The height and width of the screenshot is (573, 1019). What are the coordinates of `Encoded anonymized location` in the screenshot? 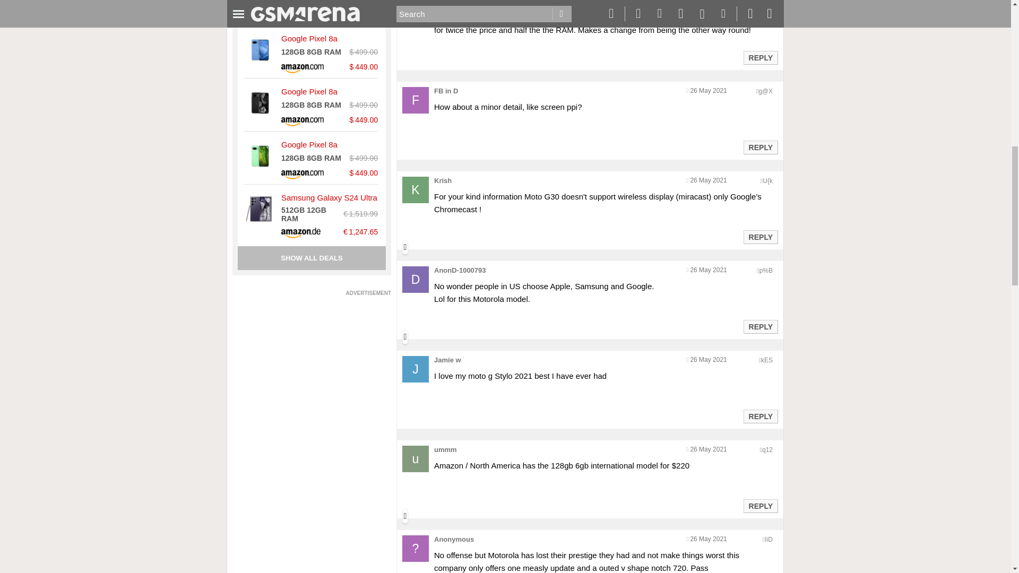 It's located at (765, 271).